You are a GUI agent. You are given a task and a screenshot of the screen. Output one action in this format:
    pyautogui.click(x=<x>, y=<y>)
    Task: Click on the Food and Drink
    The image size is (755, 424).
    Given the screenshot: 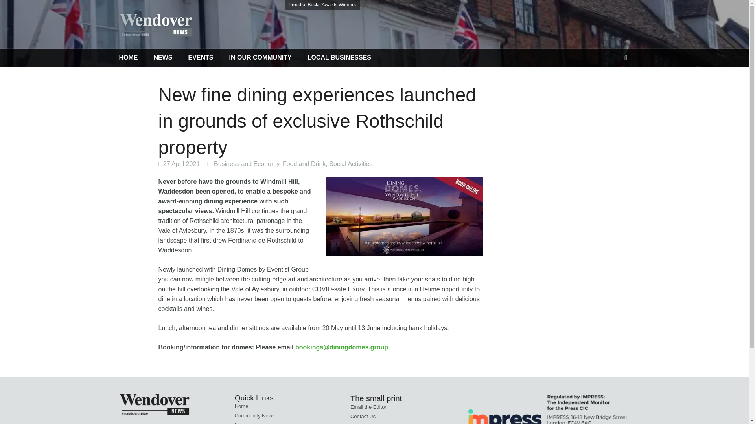 What is the action you would take?
    pyautogui.click(x=304, y=164)
    